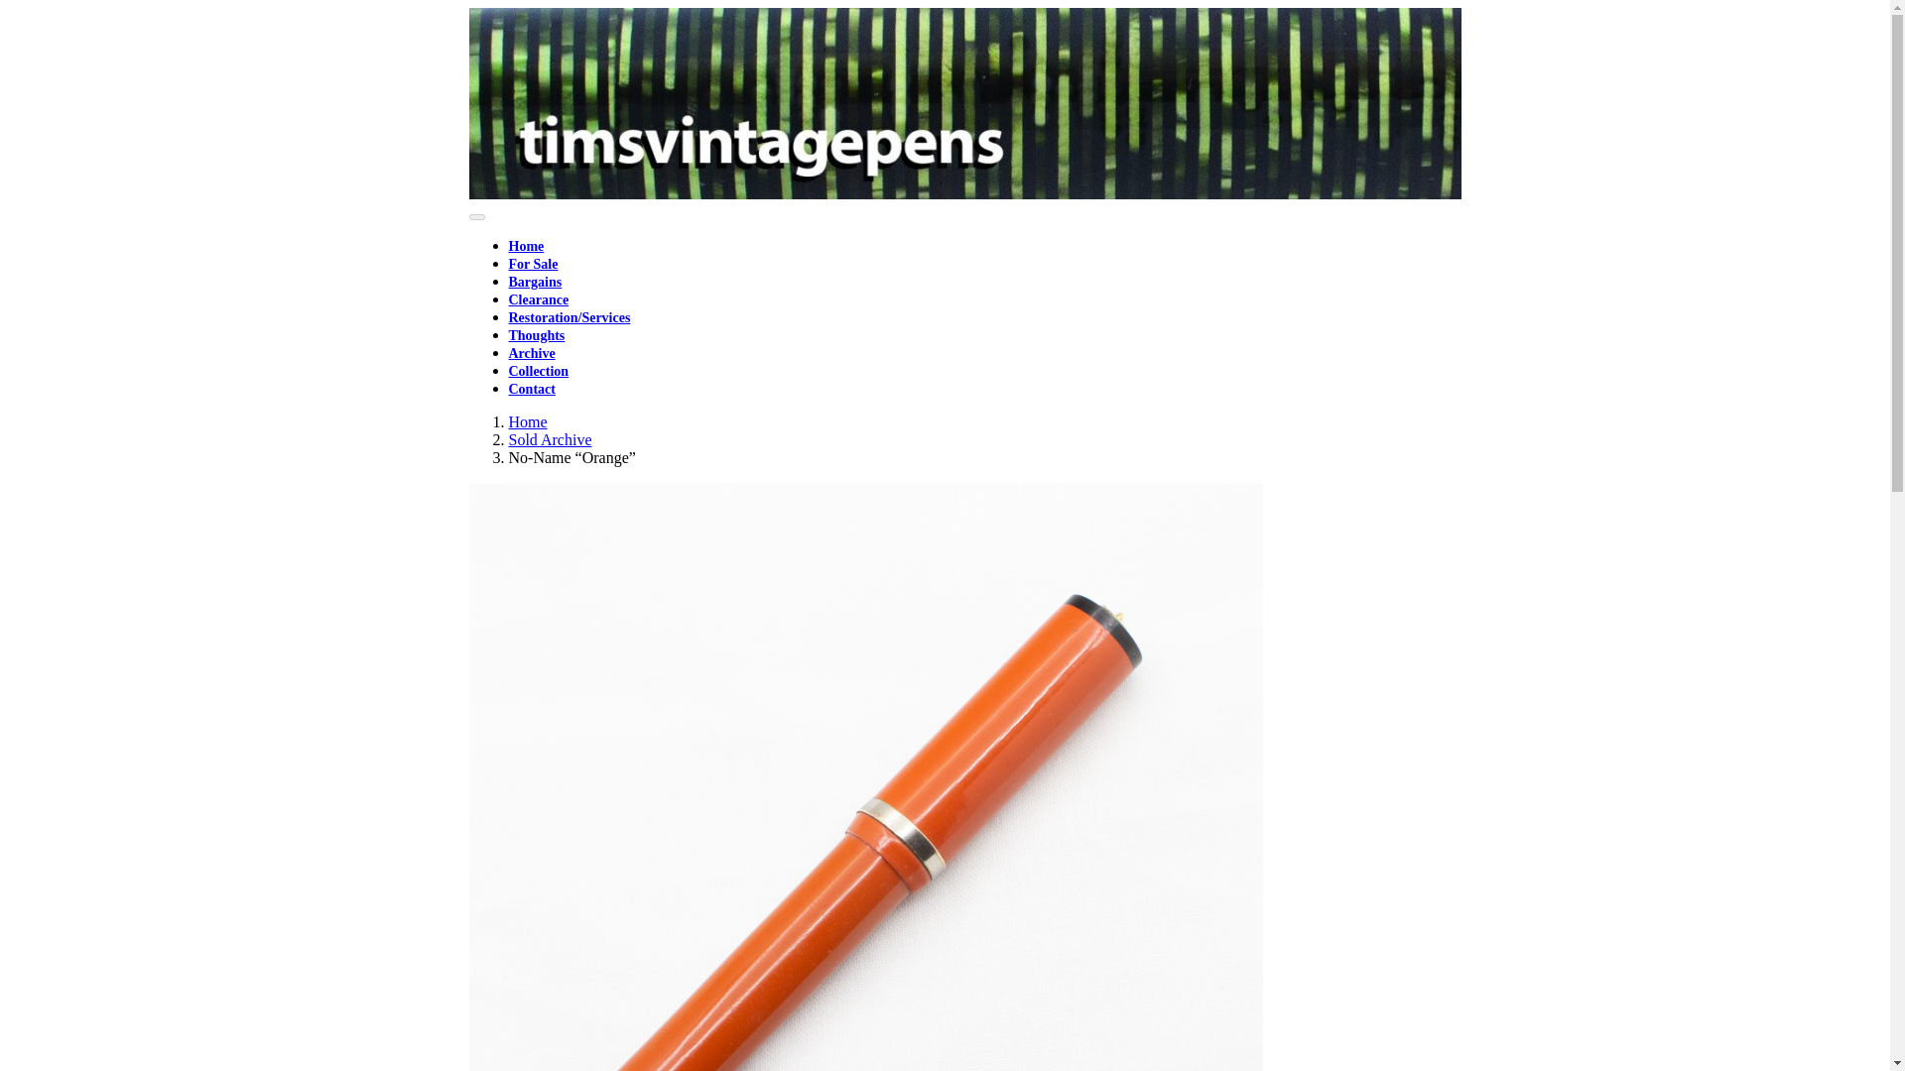  What do you see at coordinates (526, 246) in the screenshot?
I see `Home` at bounding box center [526, 246].